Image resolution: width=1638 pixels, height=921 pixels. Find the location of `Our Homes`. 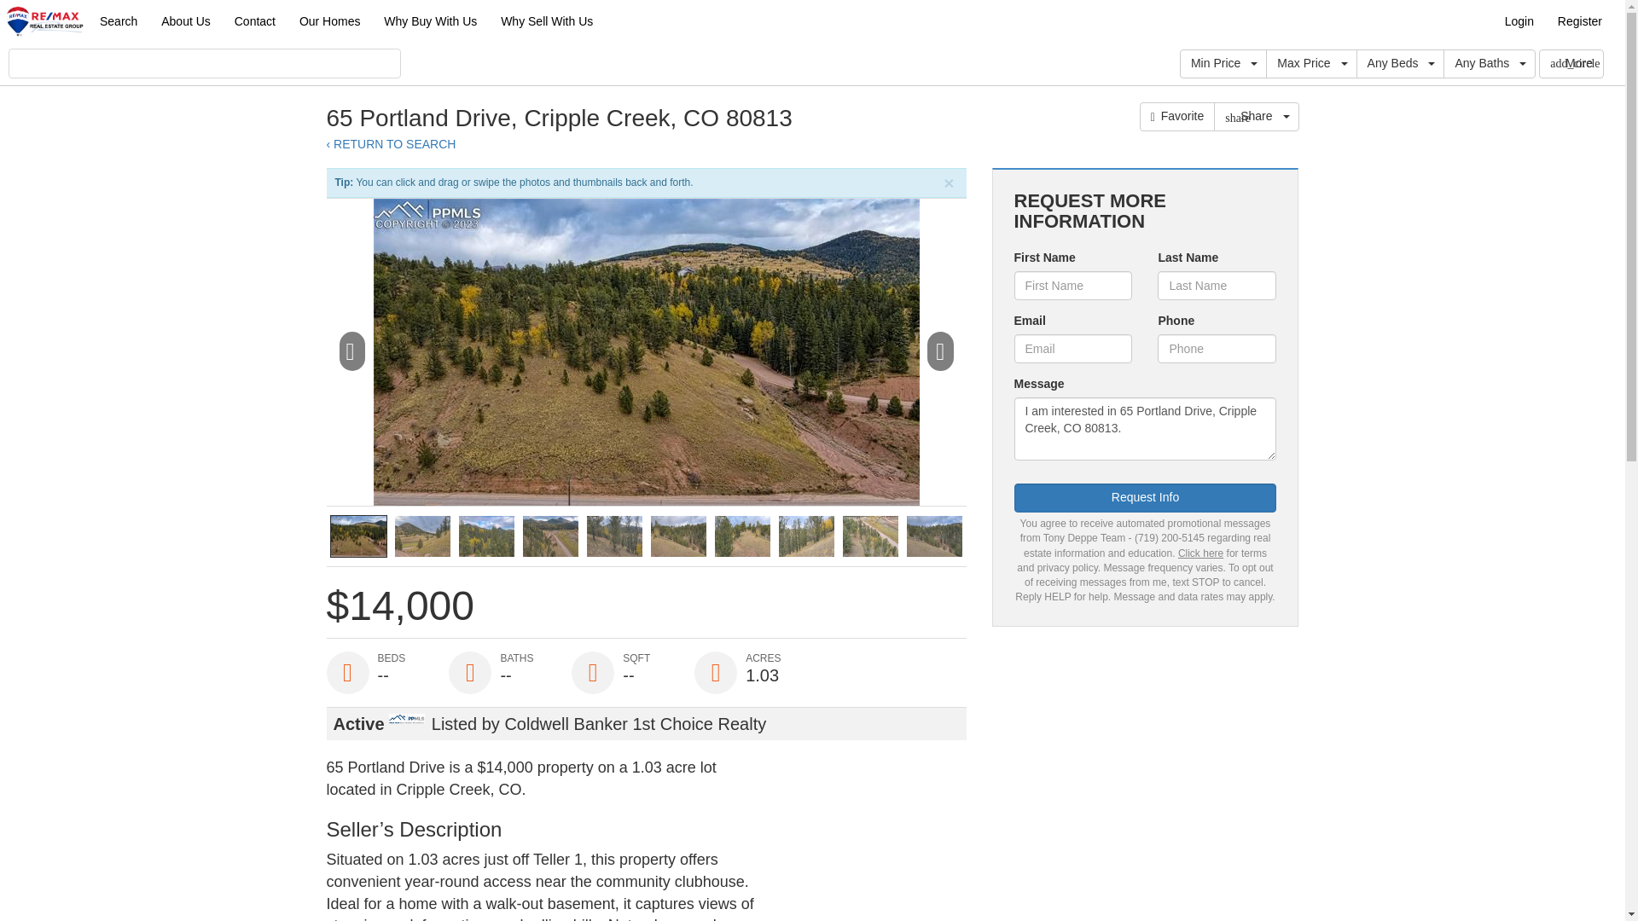

Our Homes is located at coordinates (330, 20).